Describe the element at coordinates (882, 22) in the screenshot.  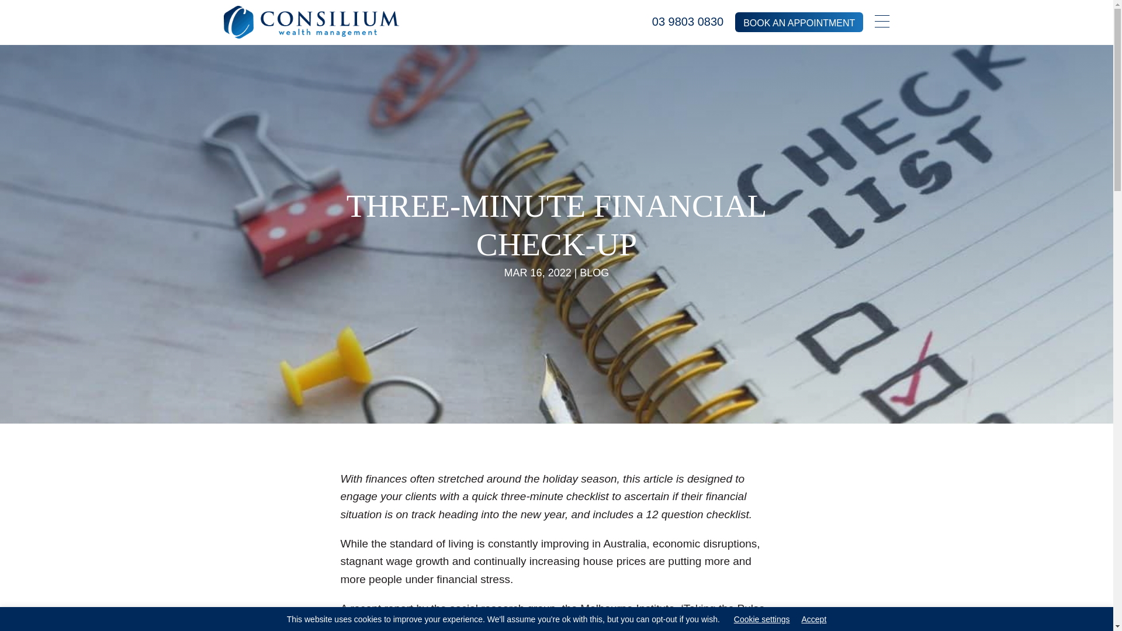
I see `uabb-menu-toggle` at that location.